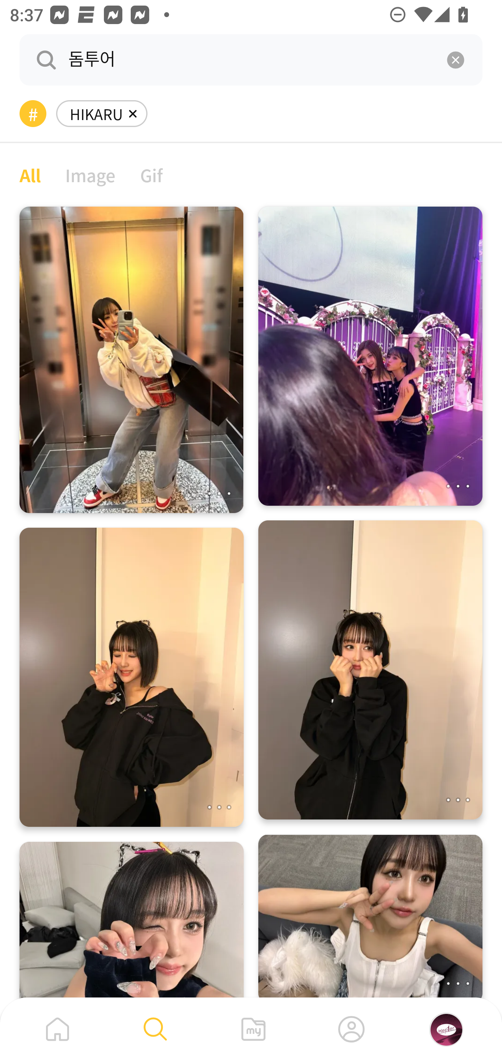 This screenshot has width=502, height=1061. Describe the element at coordinates (91, 175) in the screenshot. I see `Image` at that location.